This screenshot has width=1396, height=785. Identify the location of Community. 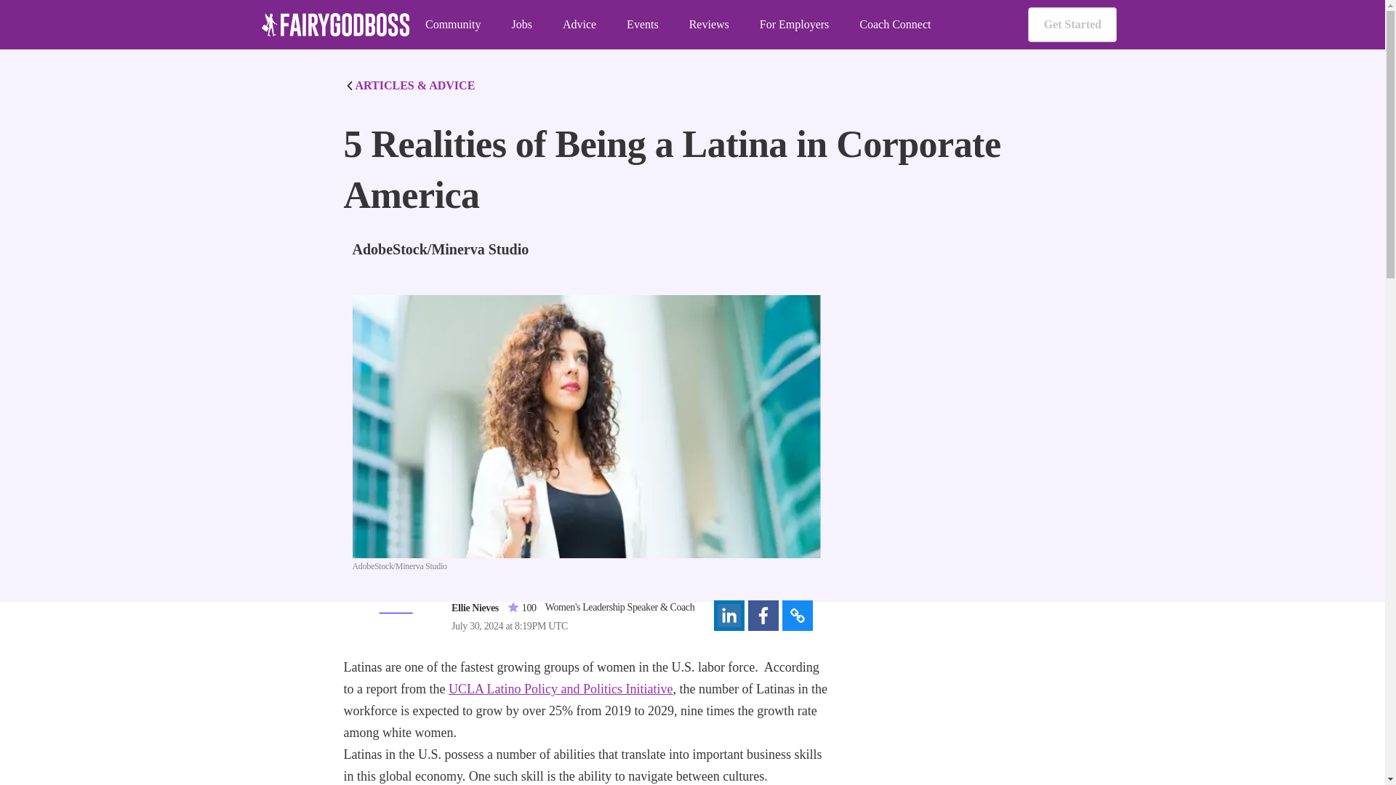
(452, 25).